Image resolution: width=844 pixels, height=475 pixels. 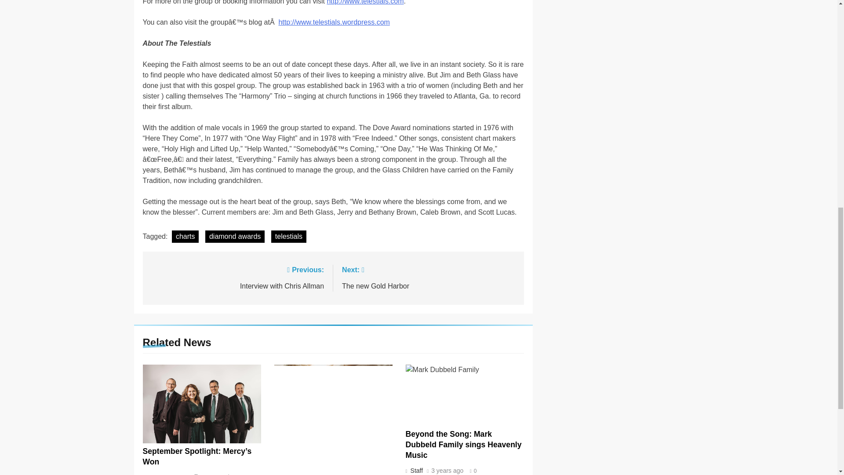 What do you see at coordinates (171, 474) in the screenshot?
I see `Beyond the Song: Mark Dubbeld Family sings Heavenly Music` at bounding box center [171, 474].